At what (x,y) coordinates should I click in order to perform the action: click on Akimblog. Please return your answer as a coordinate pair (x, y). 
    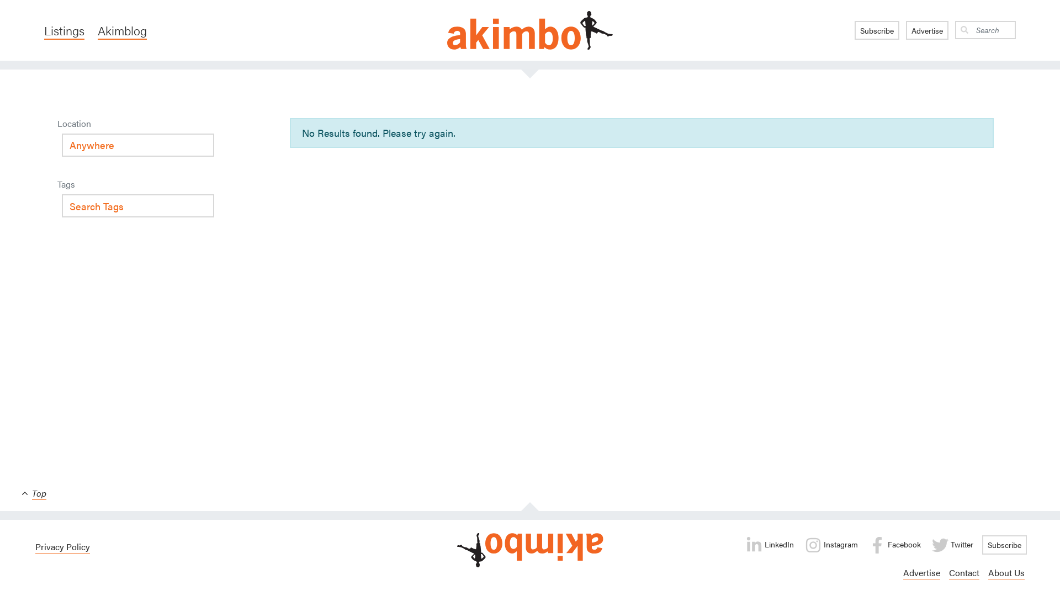
    Looking at the image, I should click on (123, 30).